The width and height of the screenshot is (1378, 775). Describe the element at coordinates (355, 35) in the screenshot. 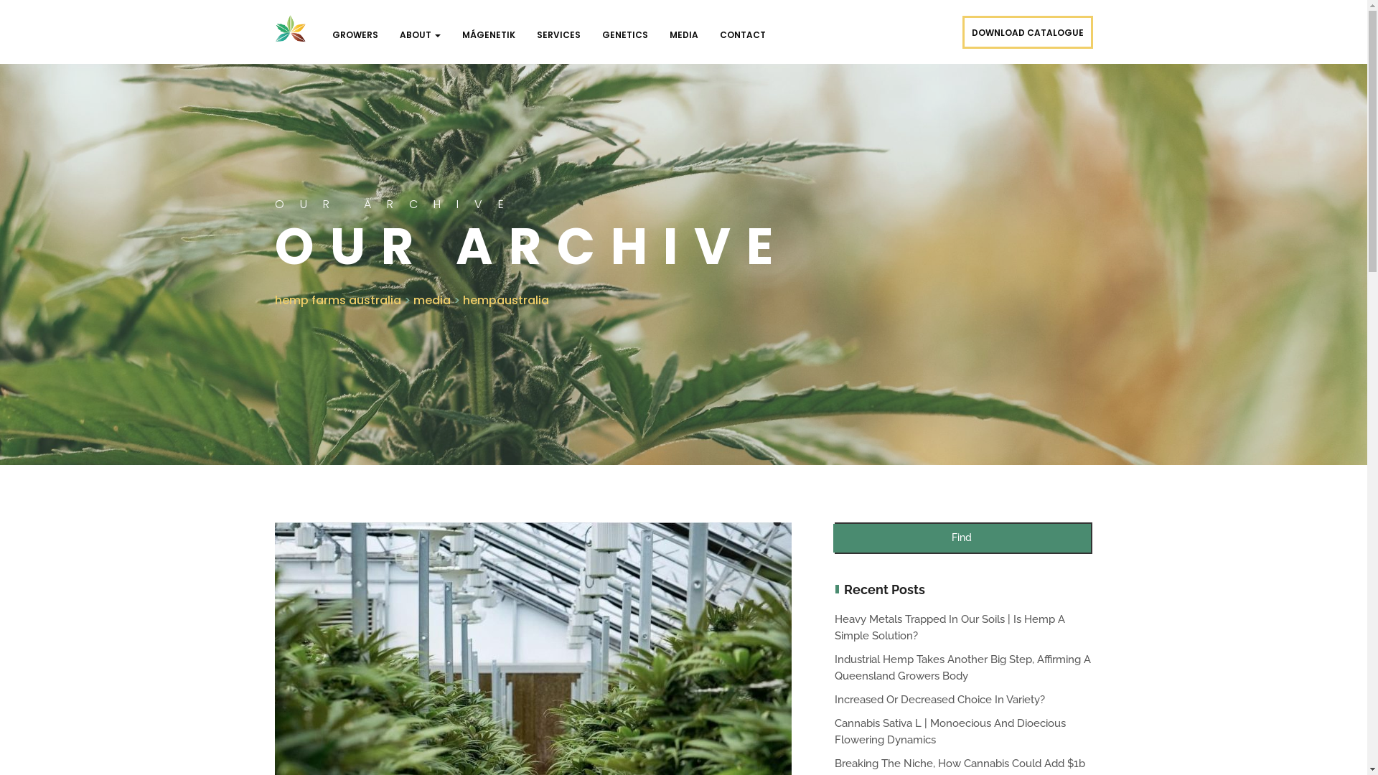

I see `GROWERS` at that location.